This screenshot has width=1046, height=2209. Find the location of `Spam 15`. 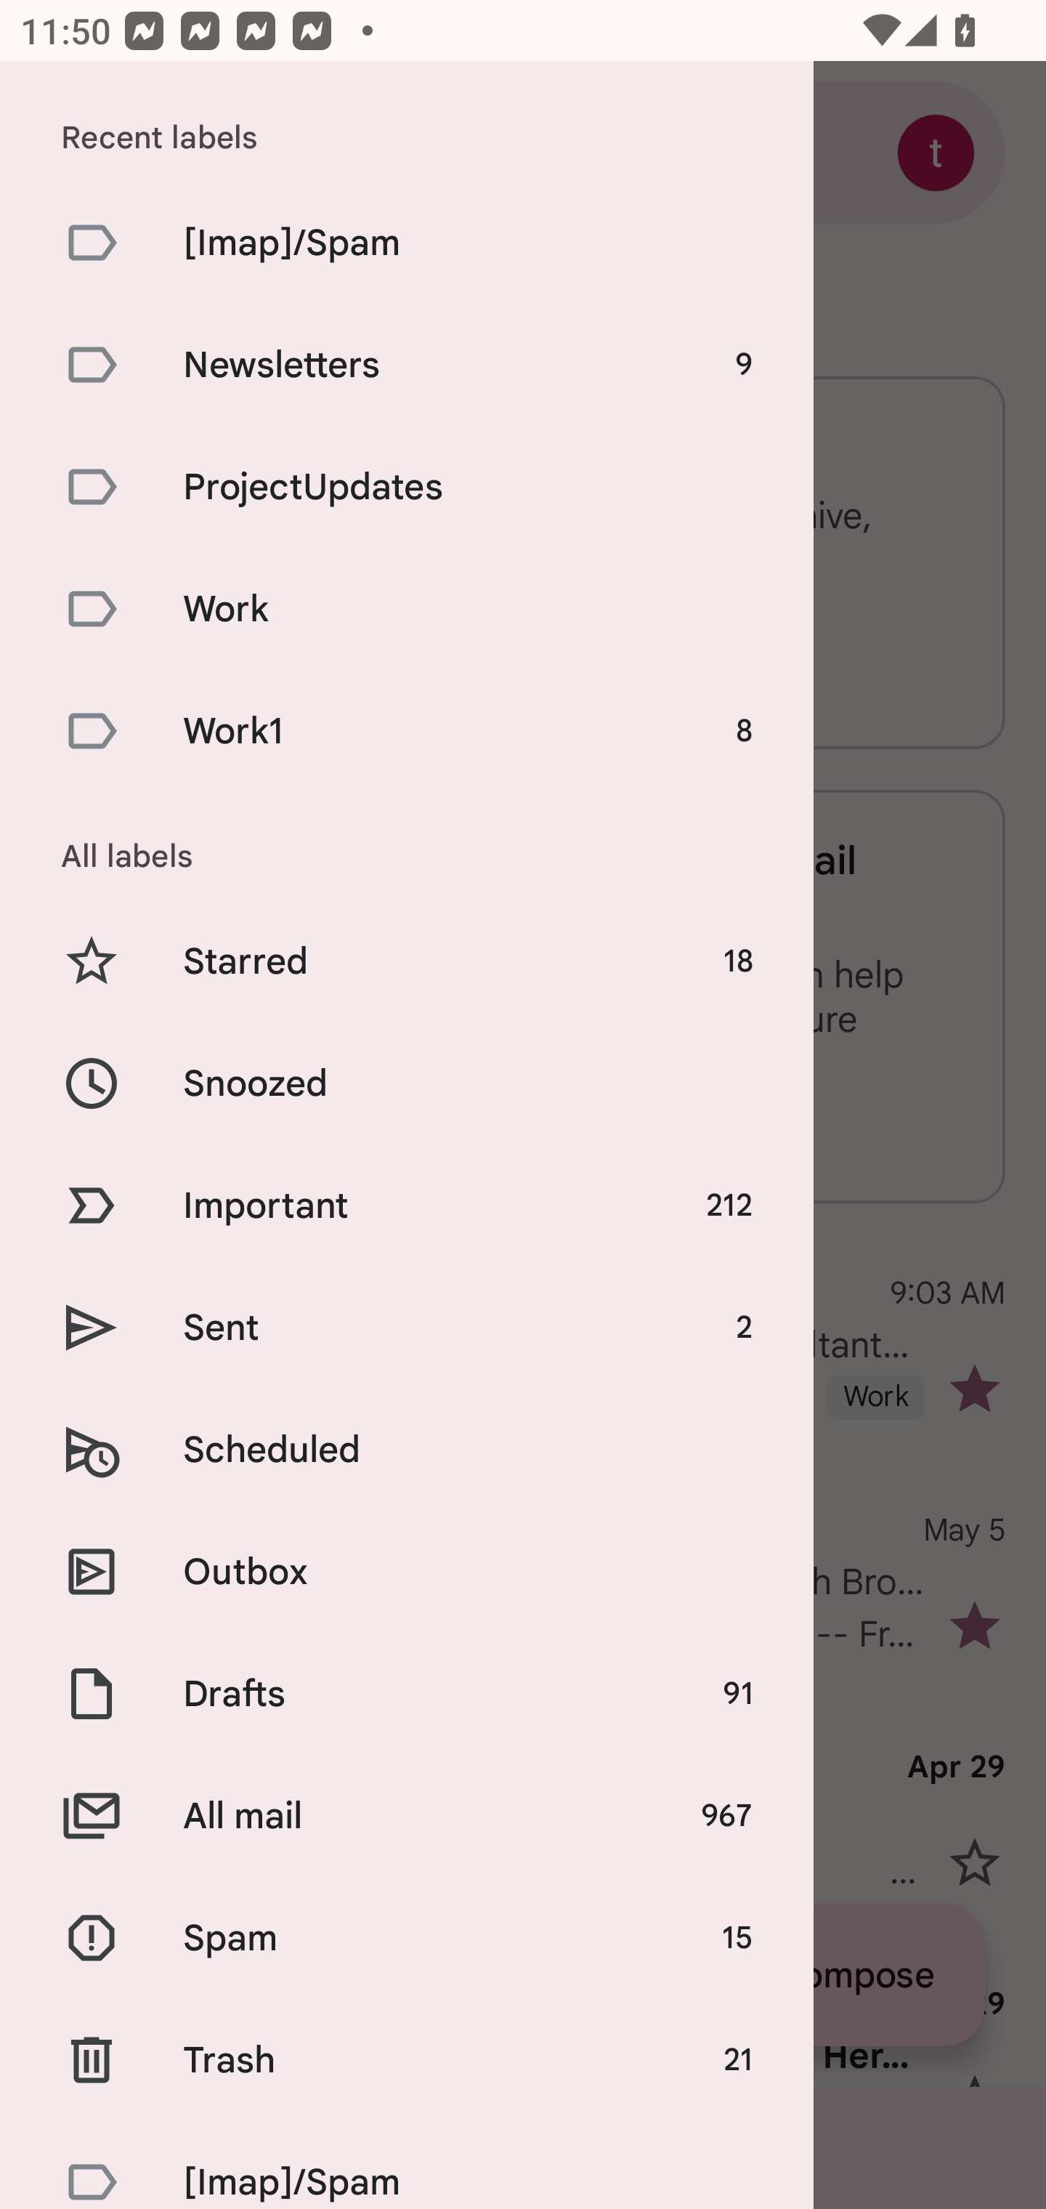

Spam 15 is located at coordinates (407, 1939).